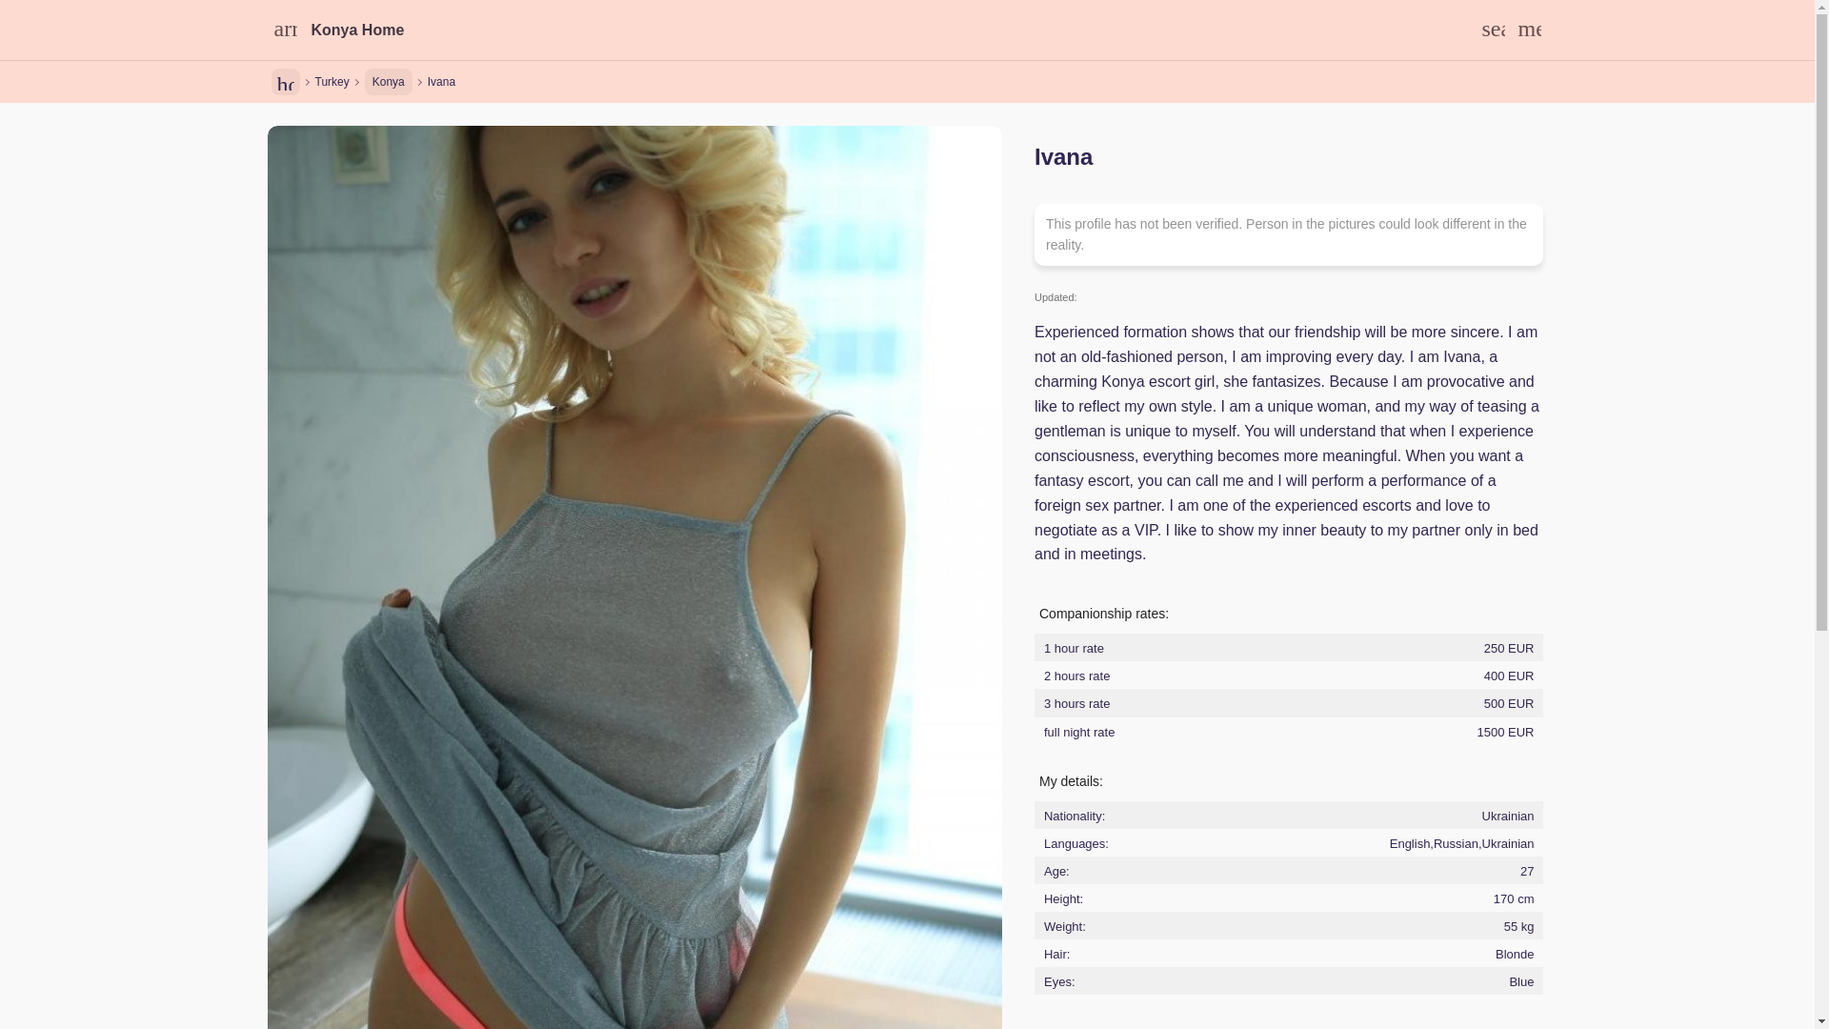 This screenshot has height=1029, width=1829. What do you see at coordinates (285, 82) in the screenshot?
I see `home` at bounding box center [285, 82].